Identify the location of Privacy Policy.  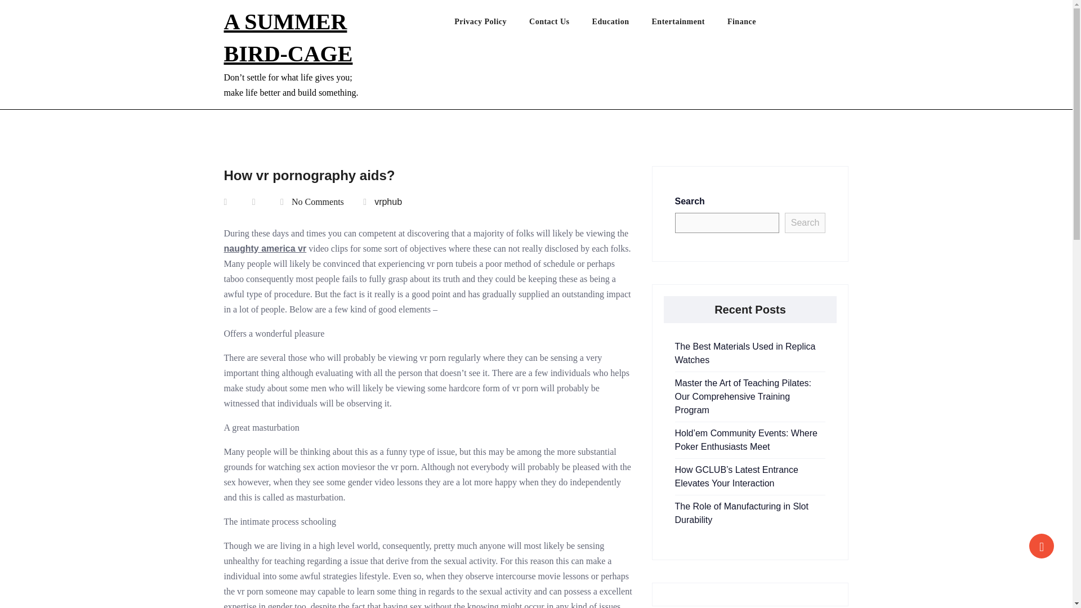
(492, 24).